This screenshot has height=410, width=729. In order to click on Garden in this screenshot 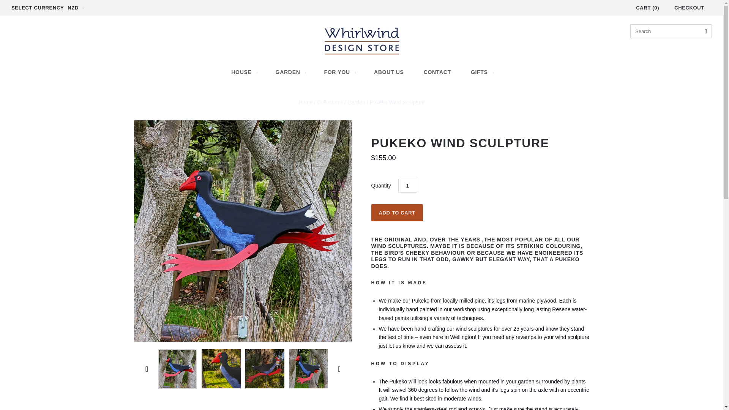, I will do `click(356, 102)`.